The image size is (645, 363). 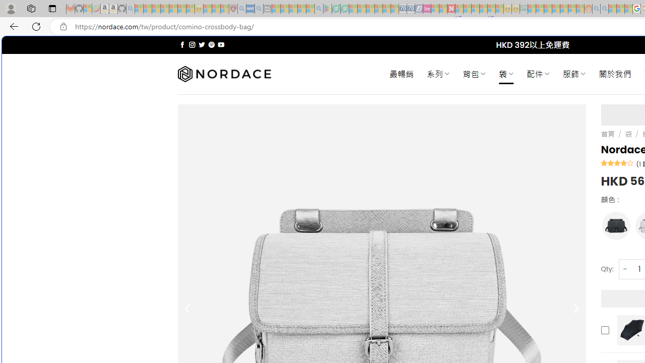 What do you see at coordinates (242, 9) in the screenshot?
I see `list of asthma inhalers uk - Search - Sleeping` at bounding box center [242, 9].